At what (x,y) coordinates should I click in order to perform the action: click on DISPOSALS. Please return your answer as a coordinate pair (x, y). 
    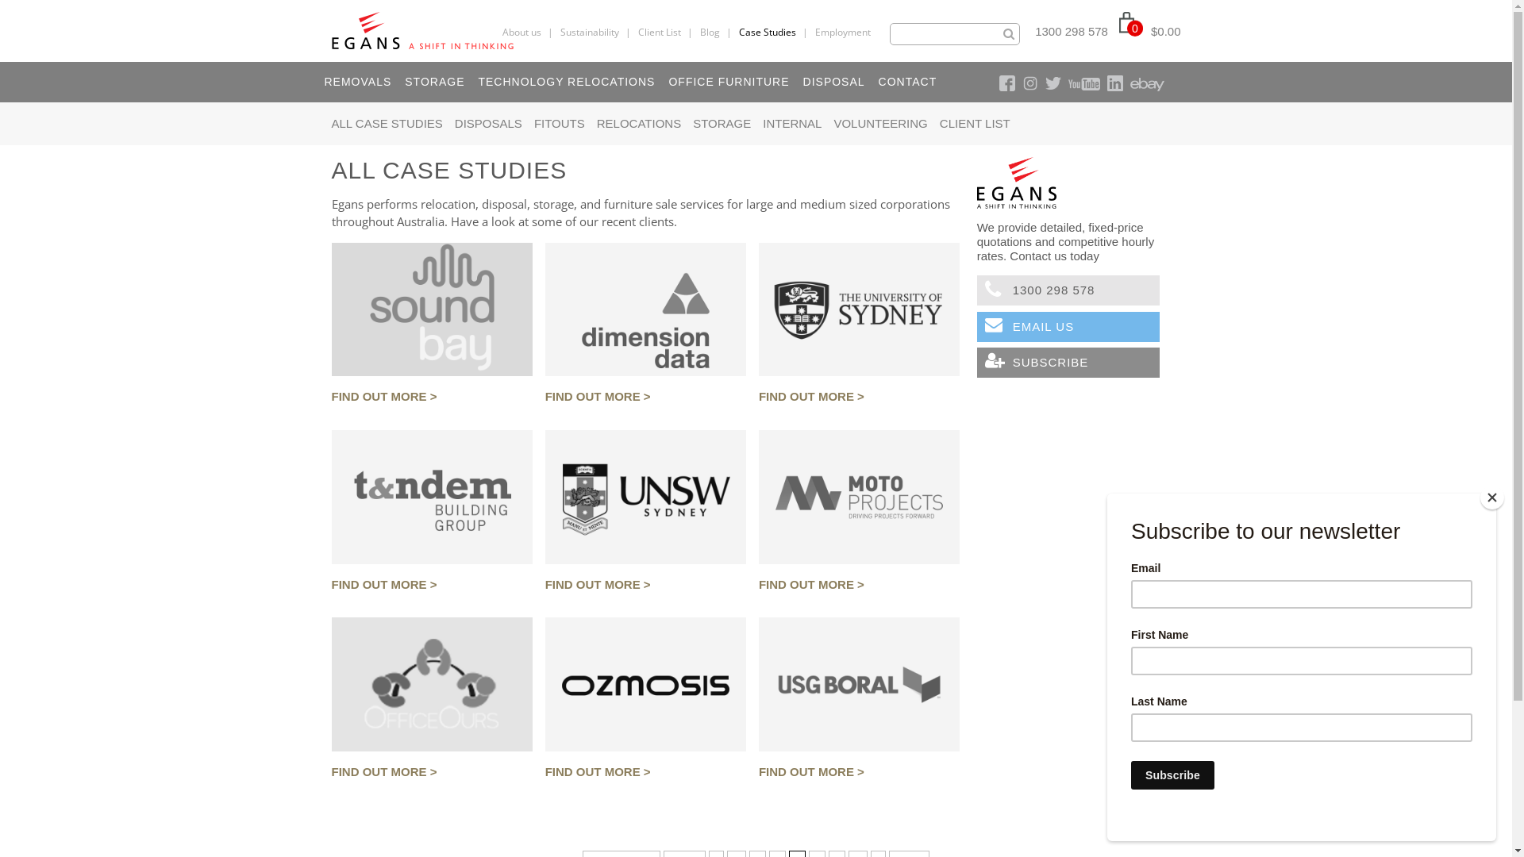
    Looking at the image, I should click on (489, 124).